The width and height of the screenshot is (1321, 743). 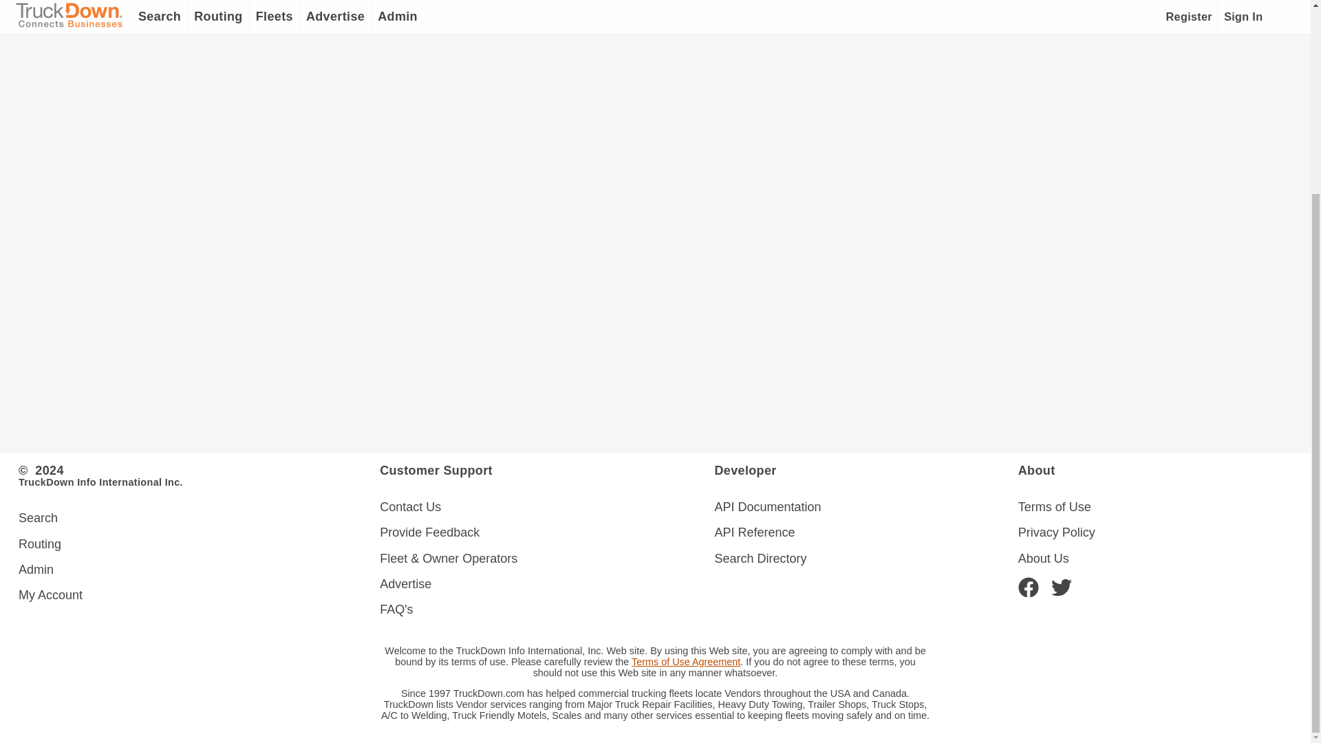 What do you see at coordinates (199, 519) in the screenshot?
I see `Search` at bounding box center [199, 519].